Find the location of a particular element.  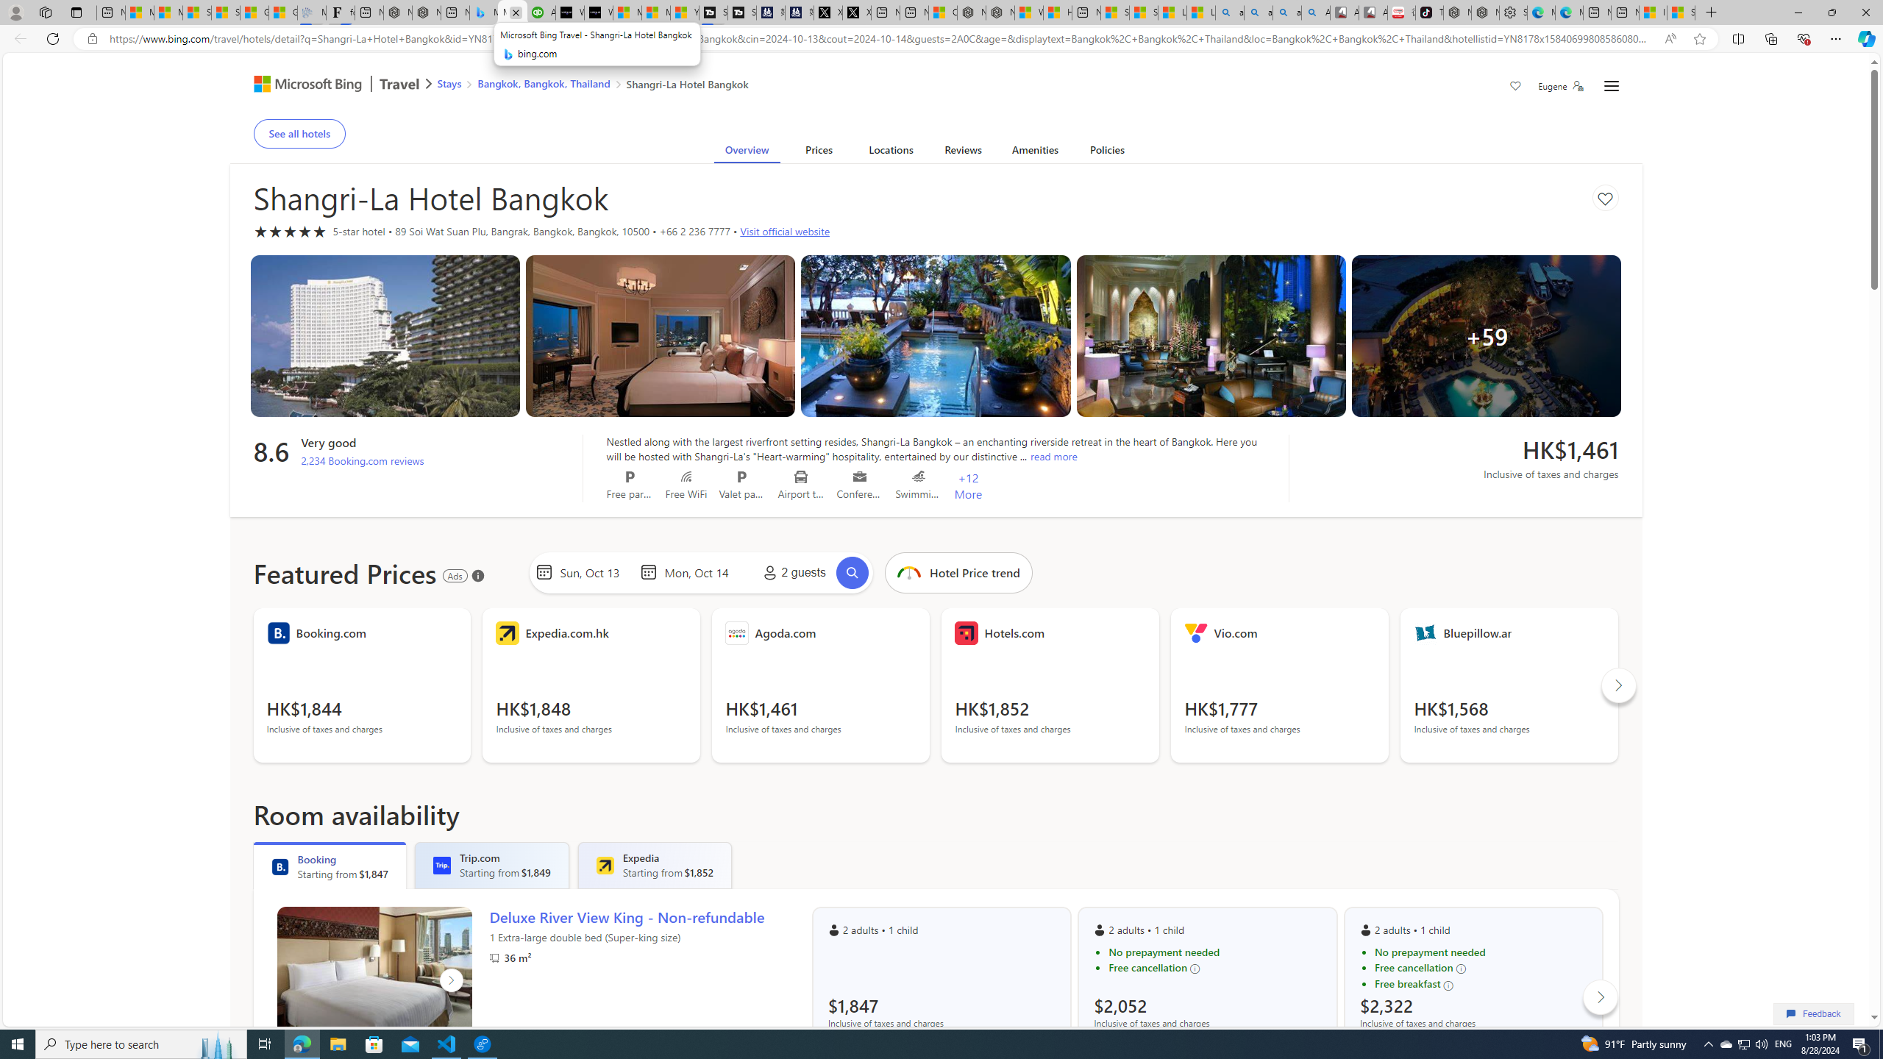

Microsoft Start Sports is located at coordinates (627, 13).